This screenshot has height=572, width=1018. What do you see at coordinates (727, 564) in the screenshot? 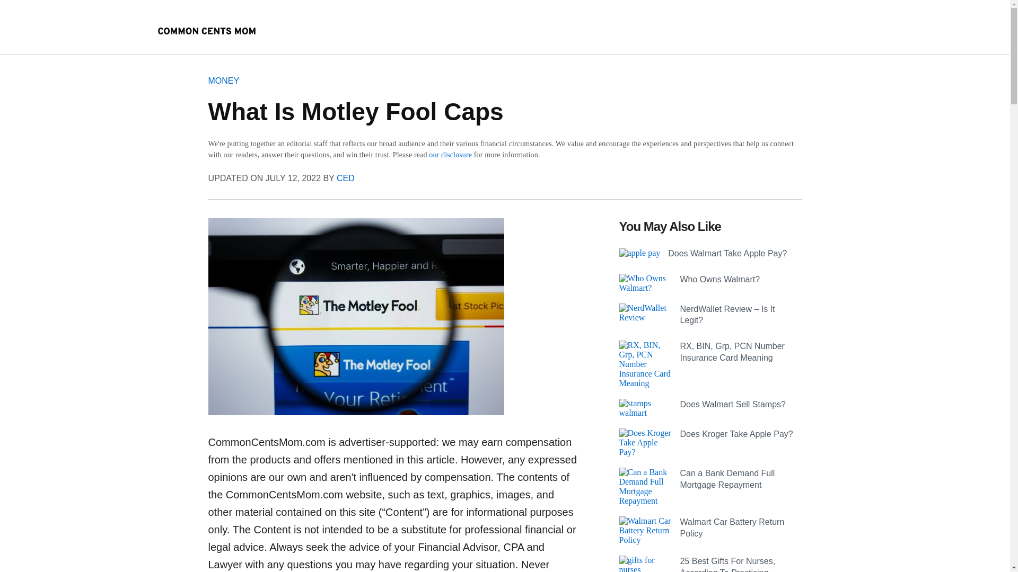
I see `25 Best Gifts For Nurses, According To Practicing Nurses` at bounding box center [727, 564].